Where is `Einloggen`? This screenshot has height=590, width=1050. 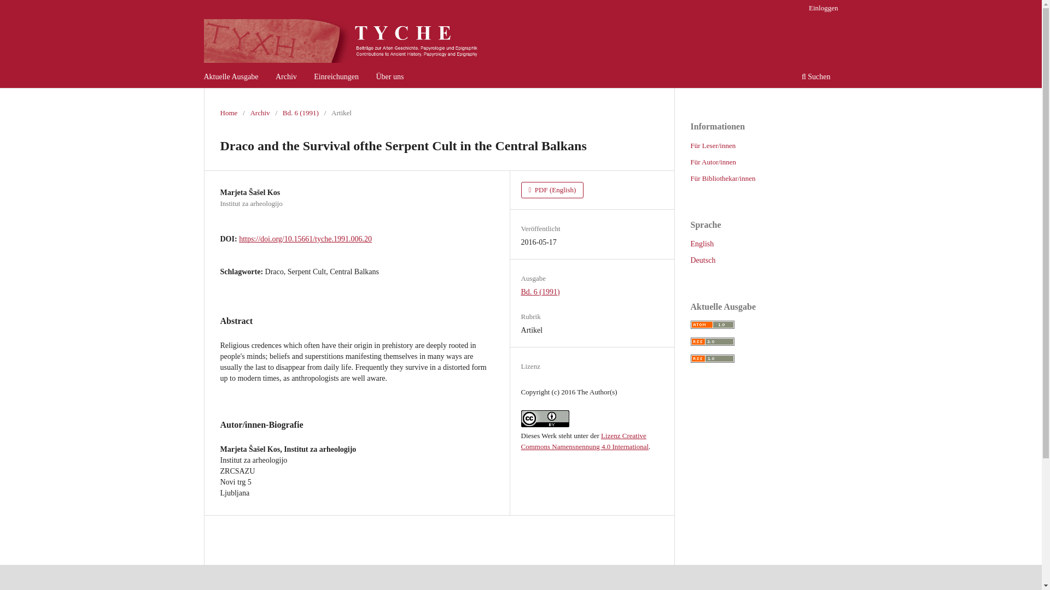
Einloggen is located at coordinates (822, 8).